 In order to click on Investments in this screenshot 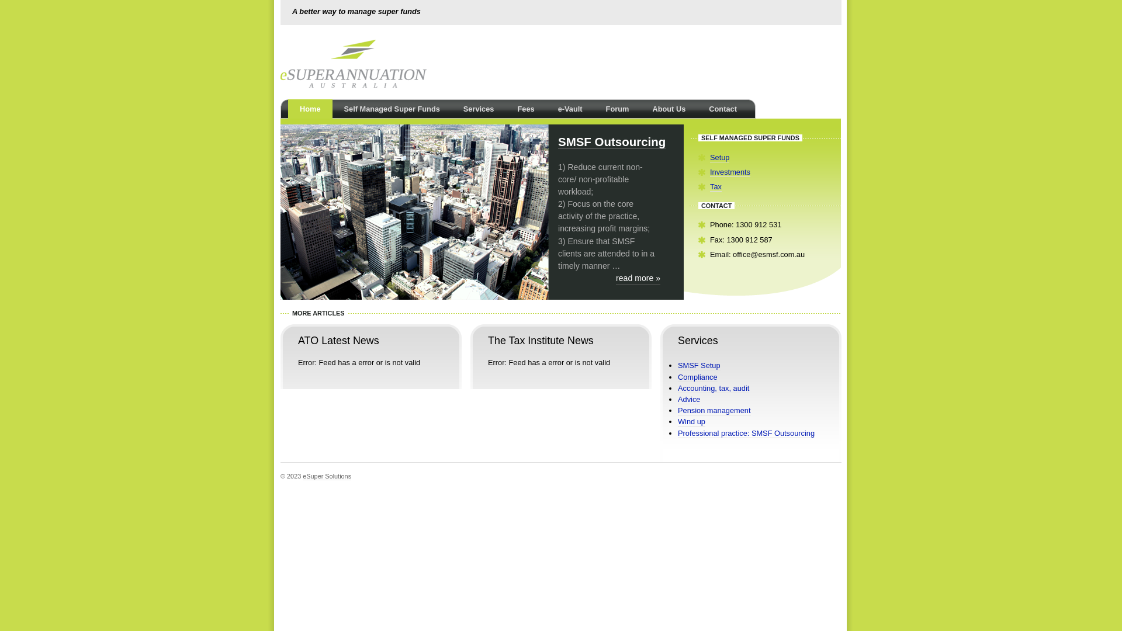, I will do `click(730, 172)`.